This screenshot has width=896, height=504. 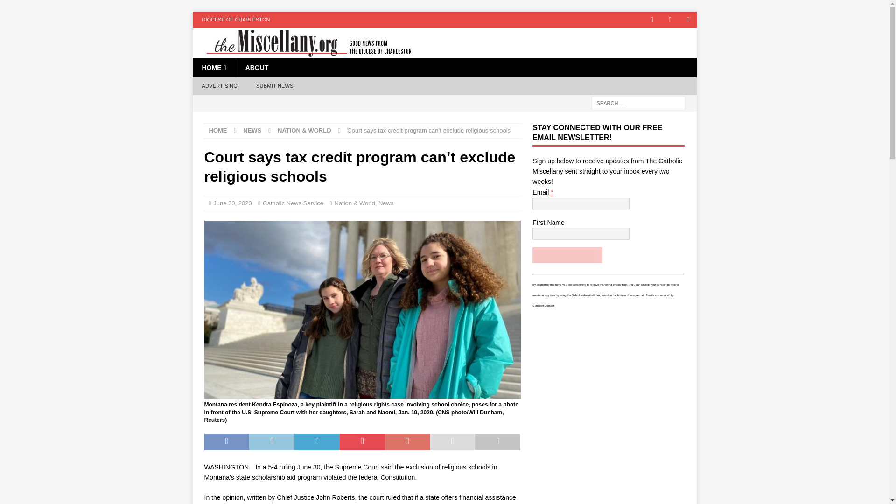 I want to click on SUBMIT NEWS, so click(x=274, y=86).